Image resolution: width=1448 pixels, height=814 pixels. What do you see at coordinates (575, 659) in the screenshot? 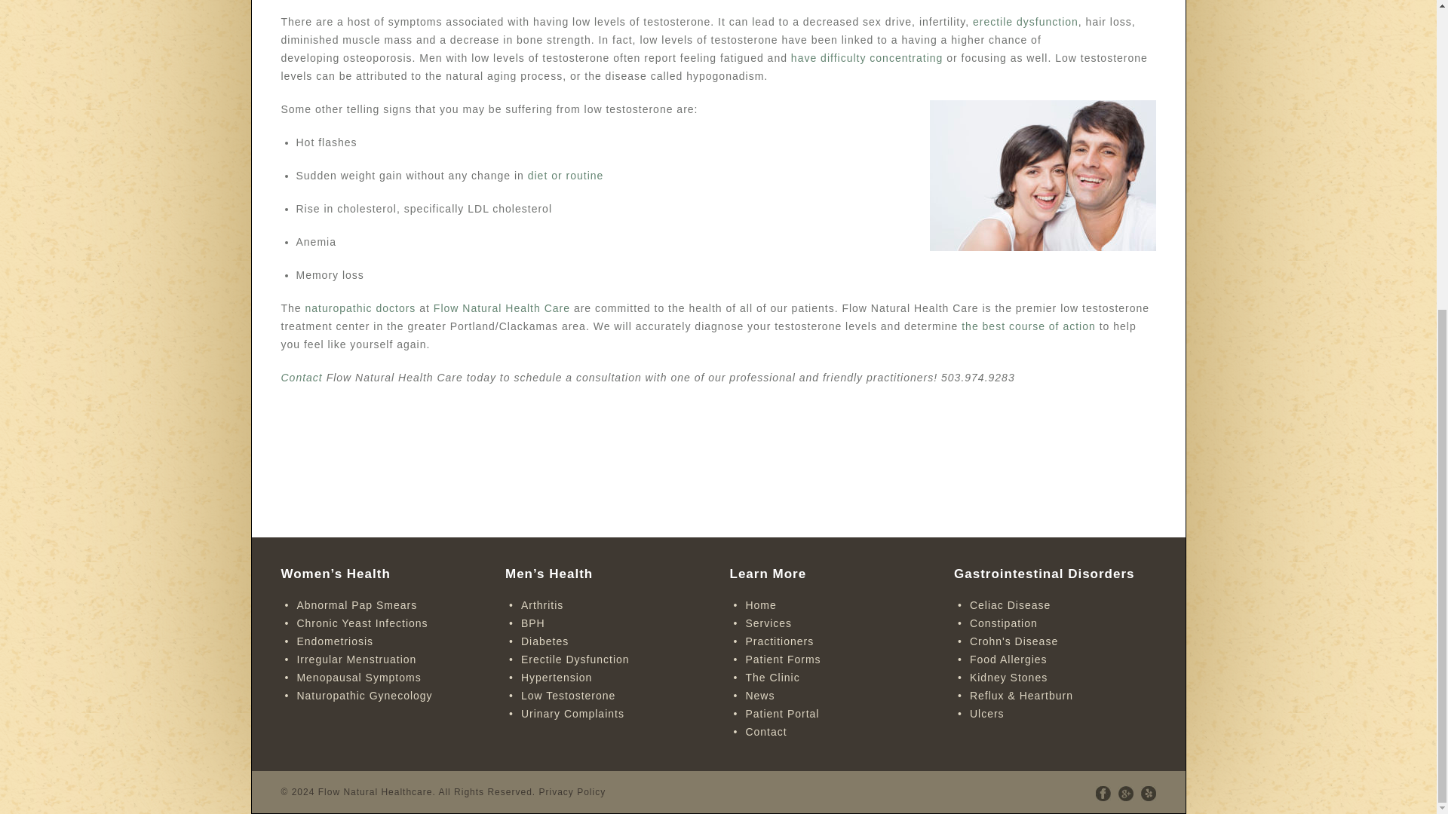
I see `Erectile Dysfunction` at bounding box center [575, 659].